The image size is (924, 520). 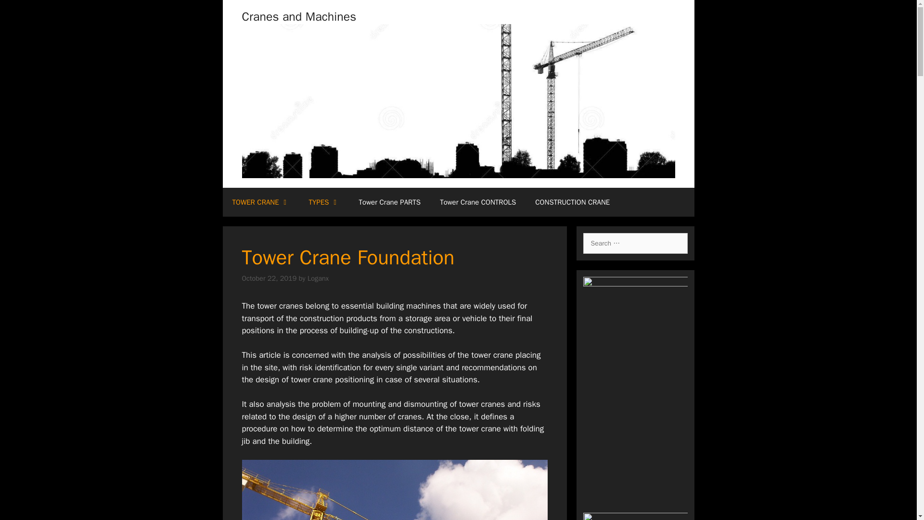 What do you see at coordinates (324, 202) in the screenshot?
I see `TYPES` at bounding box center [324, 202].